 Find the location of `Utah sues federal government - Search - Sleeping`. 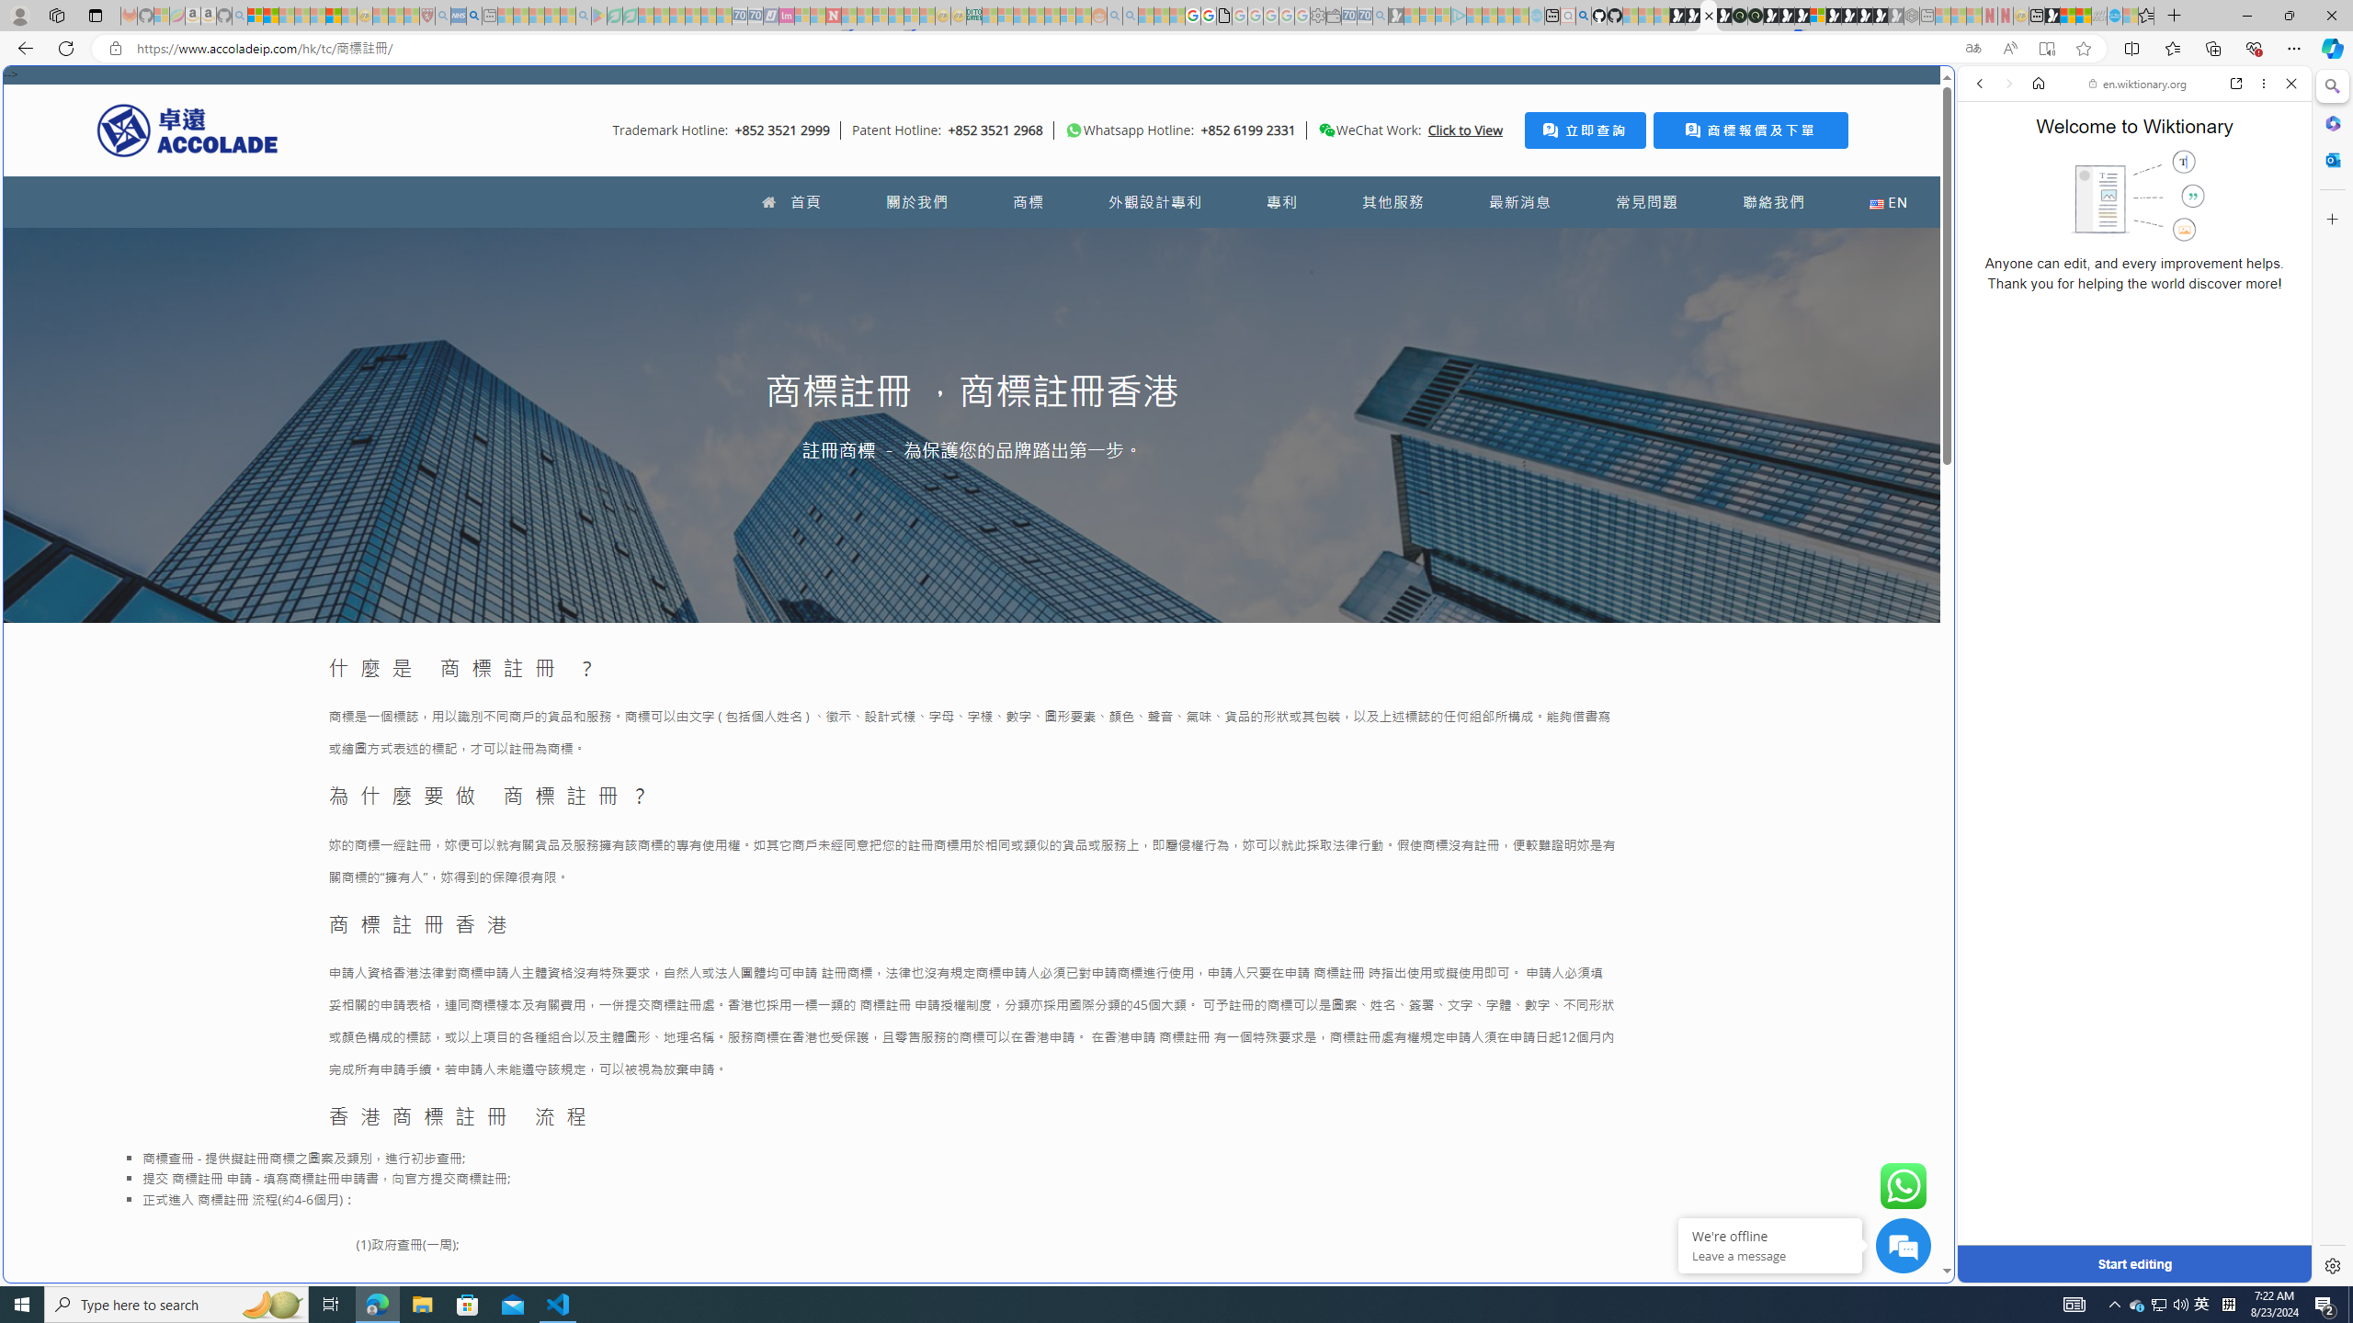

Utah sues federal government - Search - Sleeping is located at coordinates (1131, 16).